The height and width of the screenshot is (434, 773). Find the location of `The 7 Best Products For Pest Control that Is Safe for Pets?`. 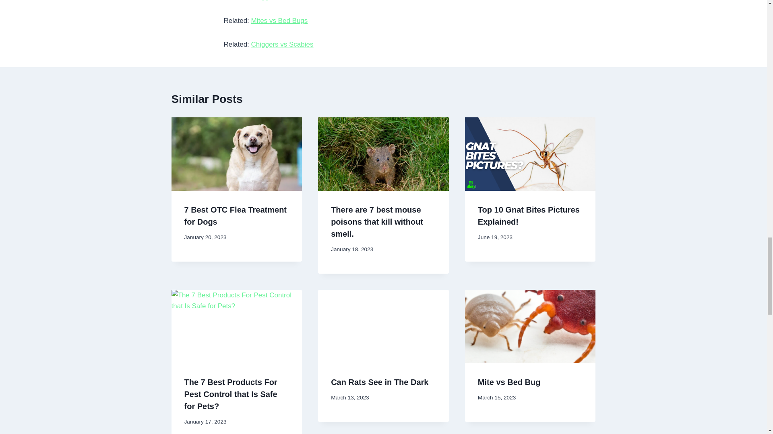

The 7 Best Products For Pest Control that Is Safe for Pets? is located at coordinates (231, 394).